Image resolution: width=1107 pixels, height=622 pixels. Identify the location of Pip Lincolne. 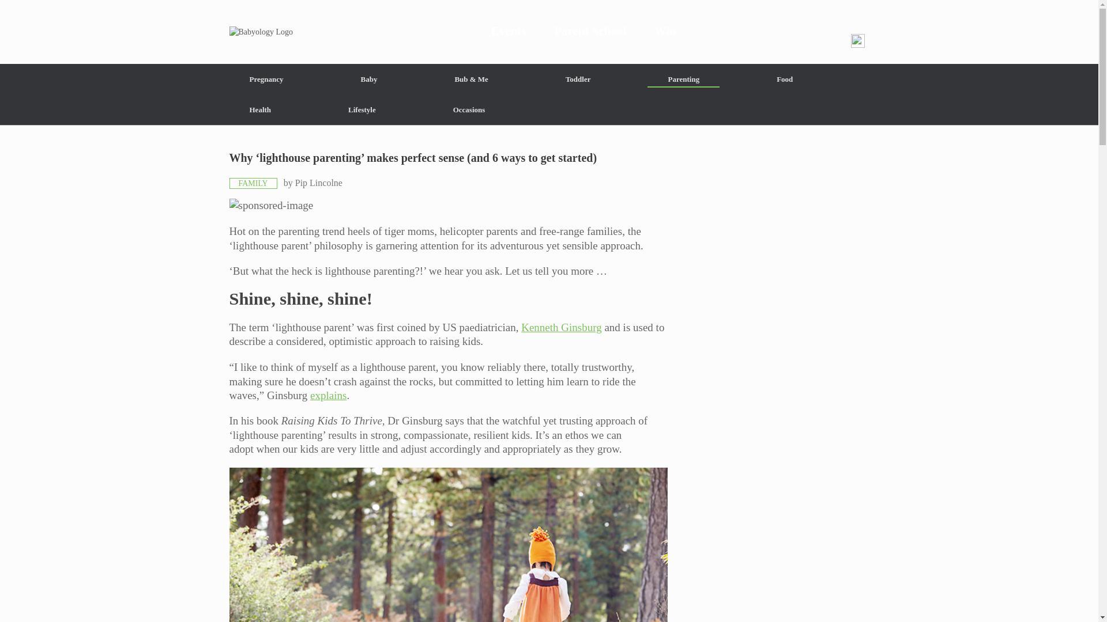
(318, 183).